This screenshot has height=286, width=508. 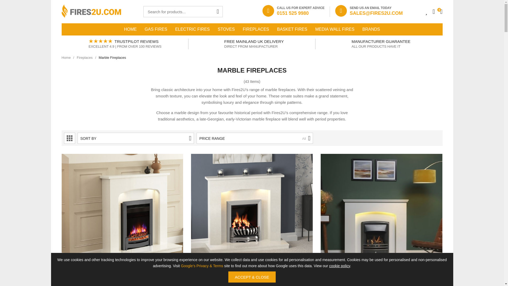 I want to click on Be Modern Isabelle Marble Fireplace Suite, so click(x=252, y=281).